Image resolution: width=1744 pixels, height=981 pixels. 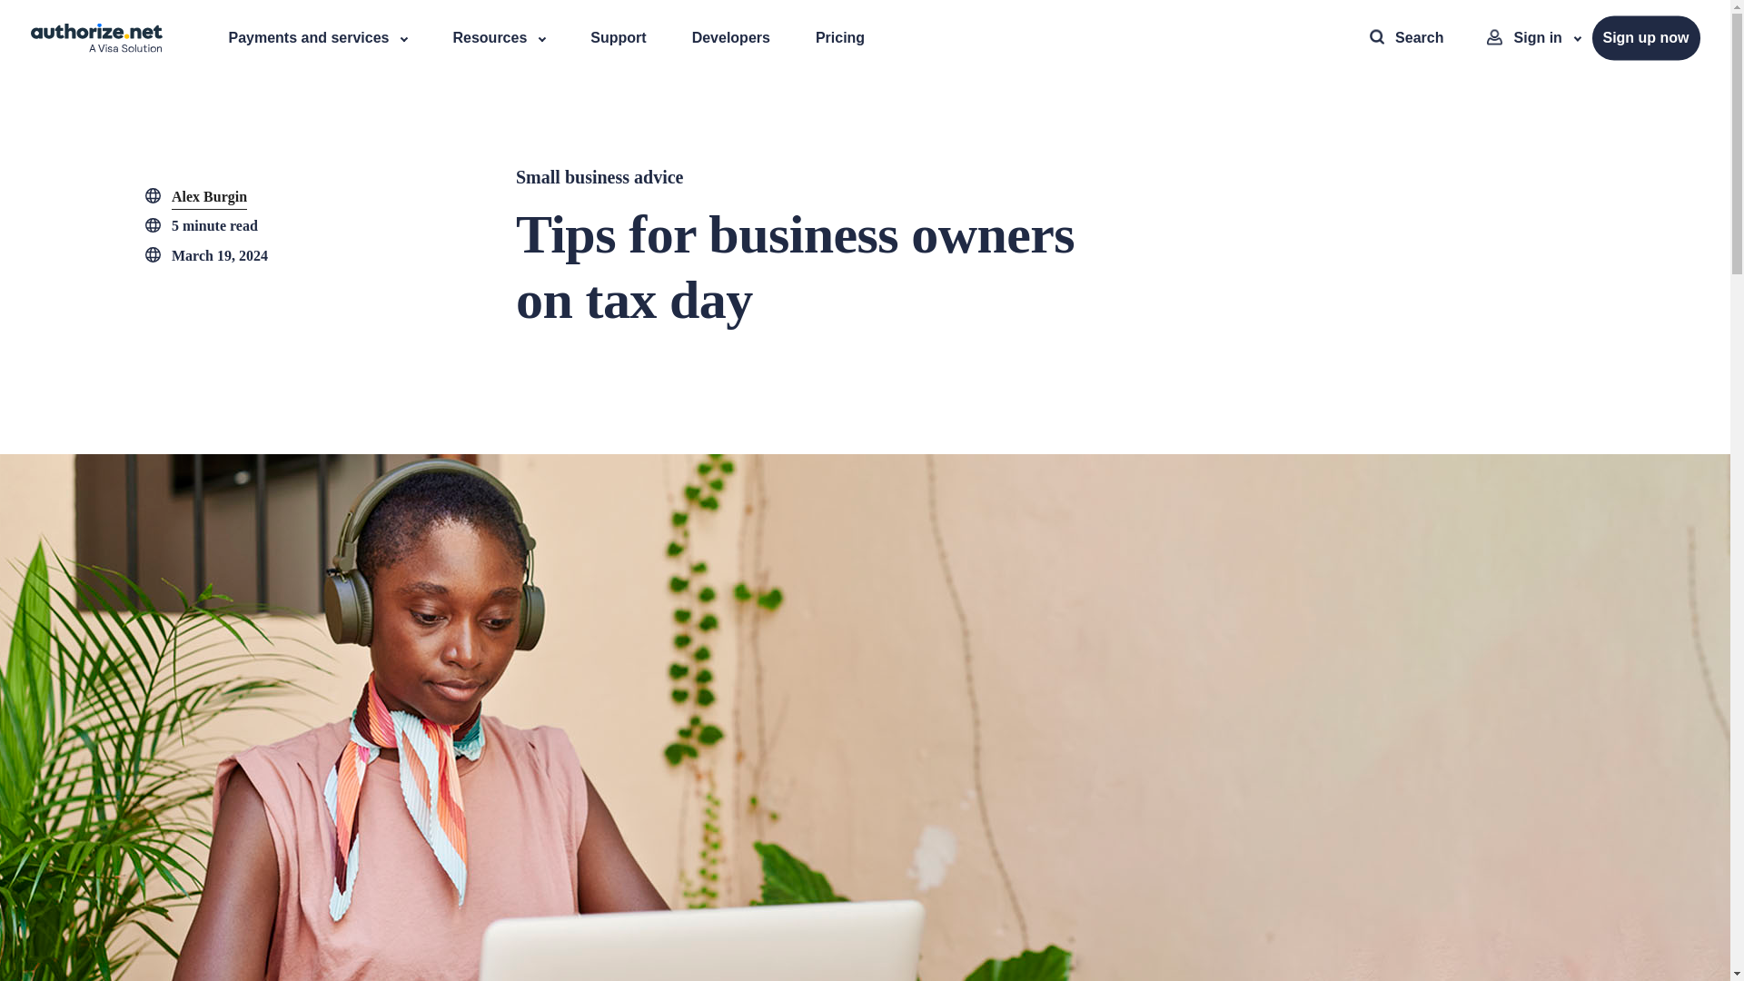 What do you see at coordinates (1645, 38) in the screenshot?
I see `Sign up now` at bounding box center [1645, 38].